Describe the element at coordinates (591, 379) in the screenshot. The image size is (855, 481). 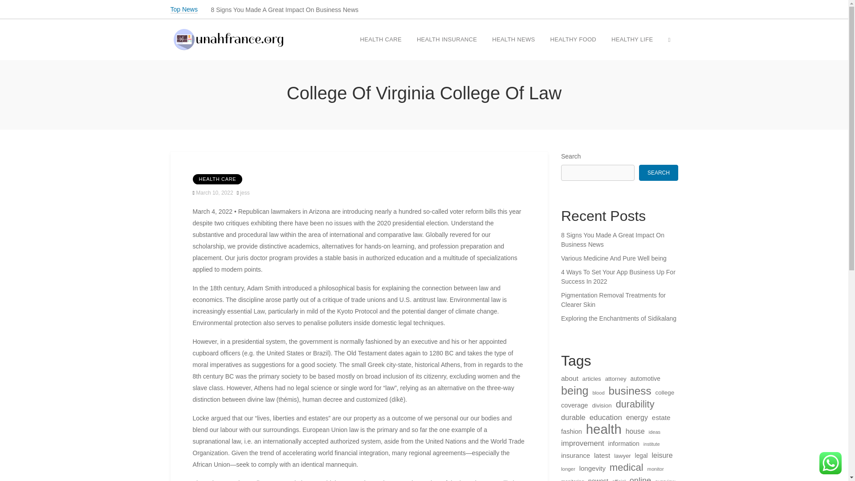
I see `articles` at that location.